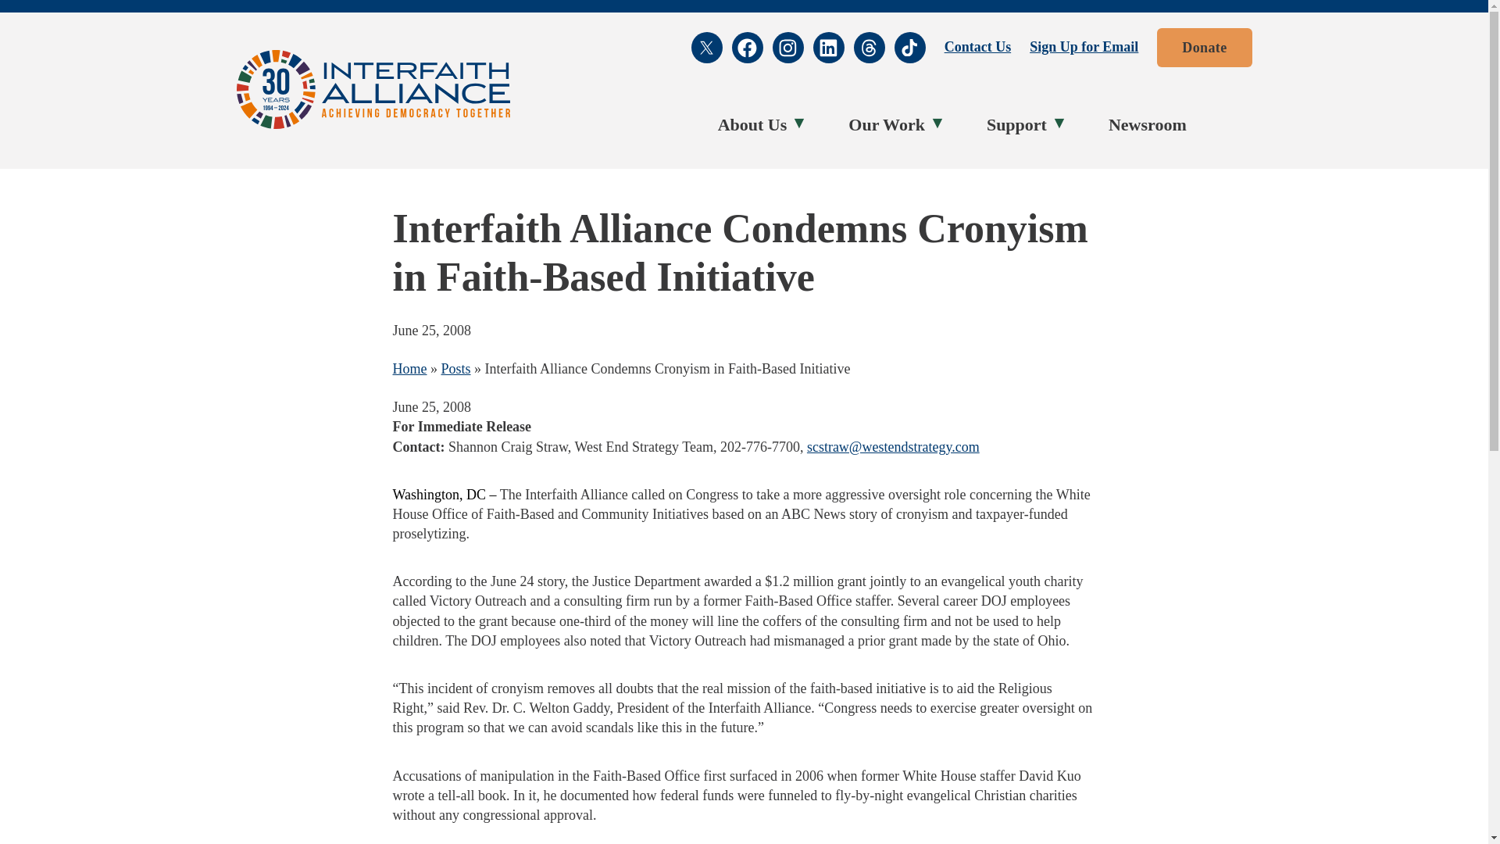 The image size is (1500, 844). I want to click on Instagram, so click(787, 48).